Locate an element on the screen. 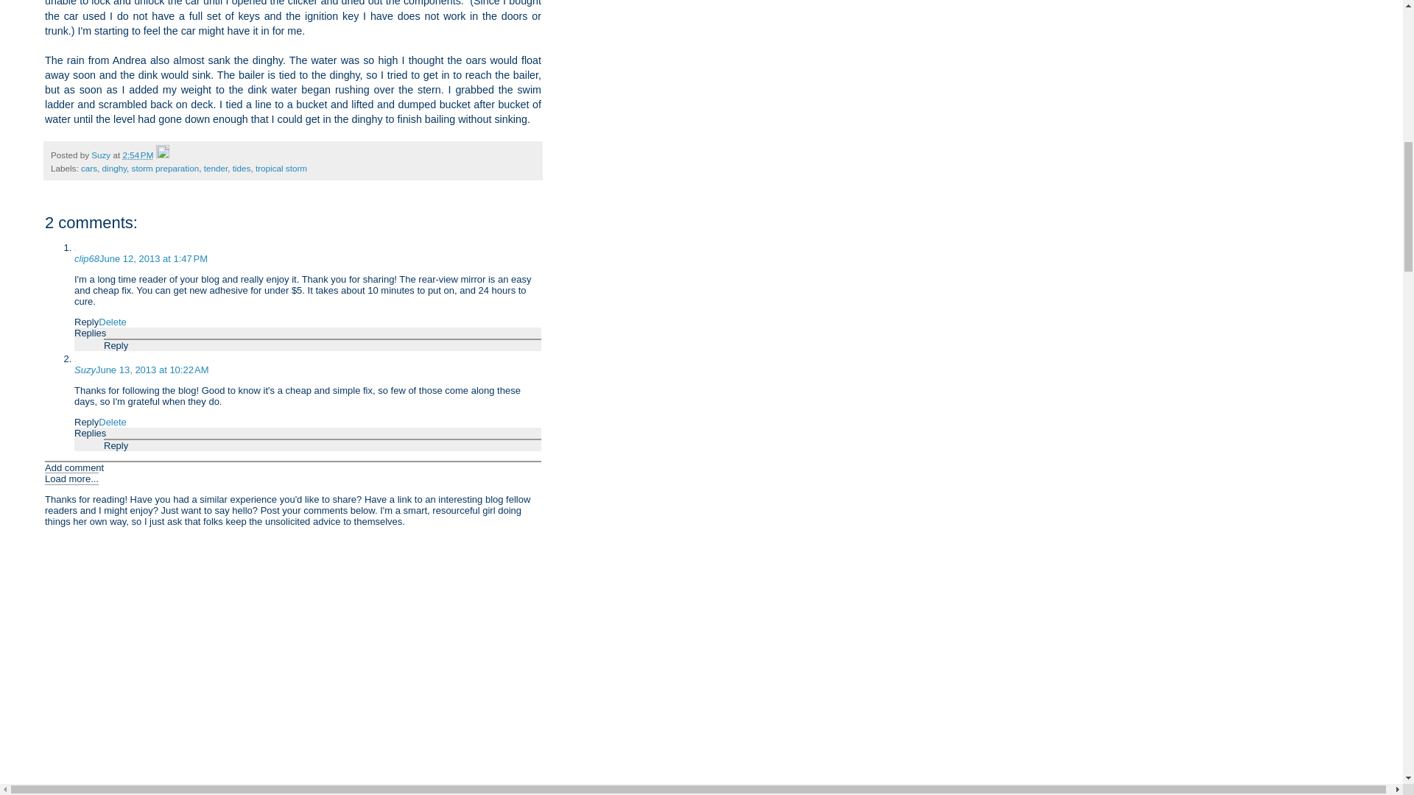  Load more... is located at coordinates (72, 478).